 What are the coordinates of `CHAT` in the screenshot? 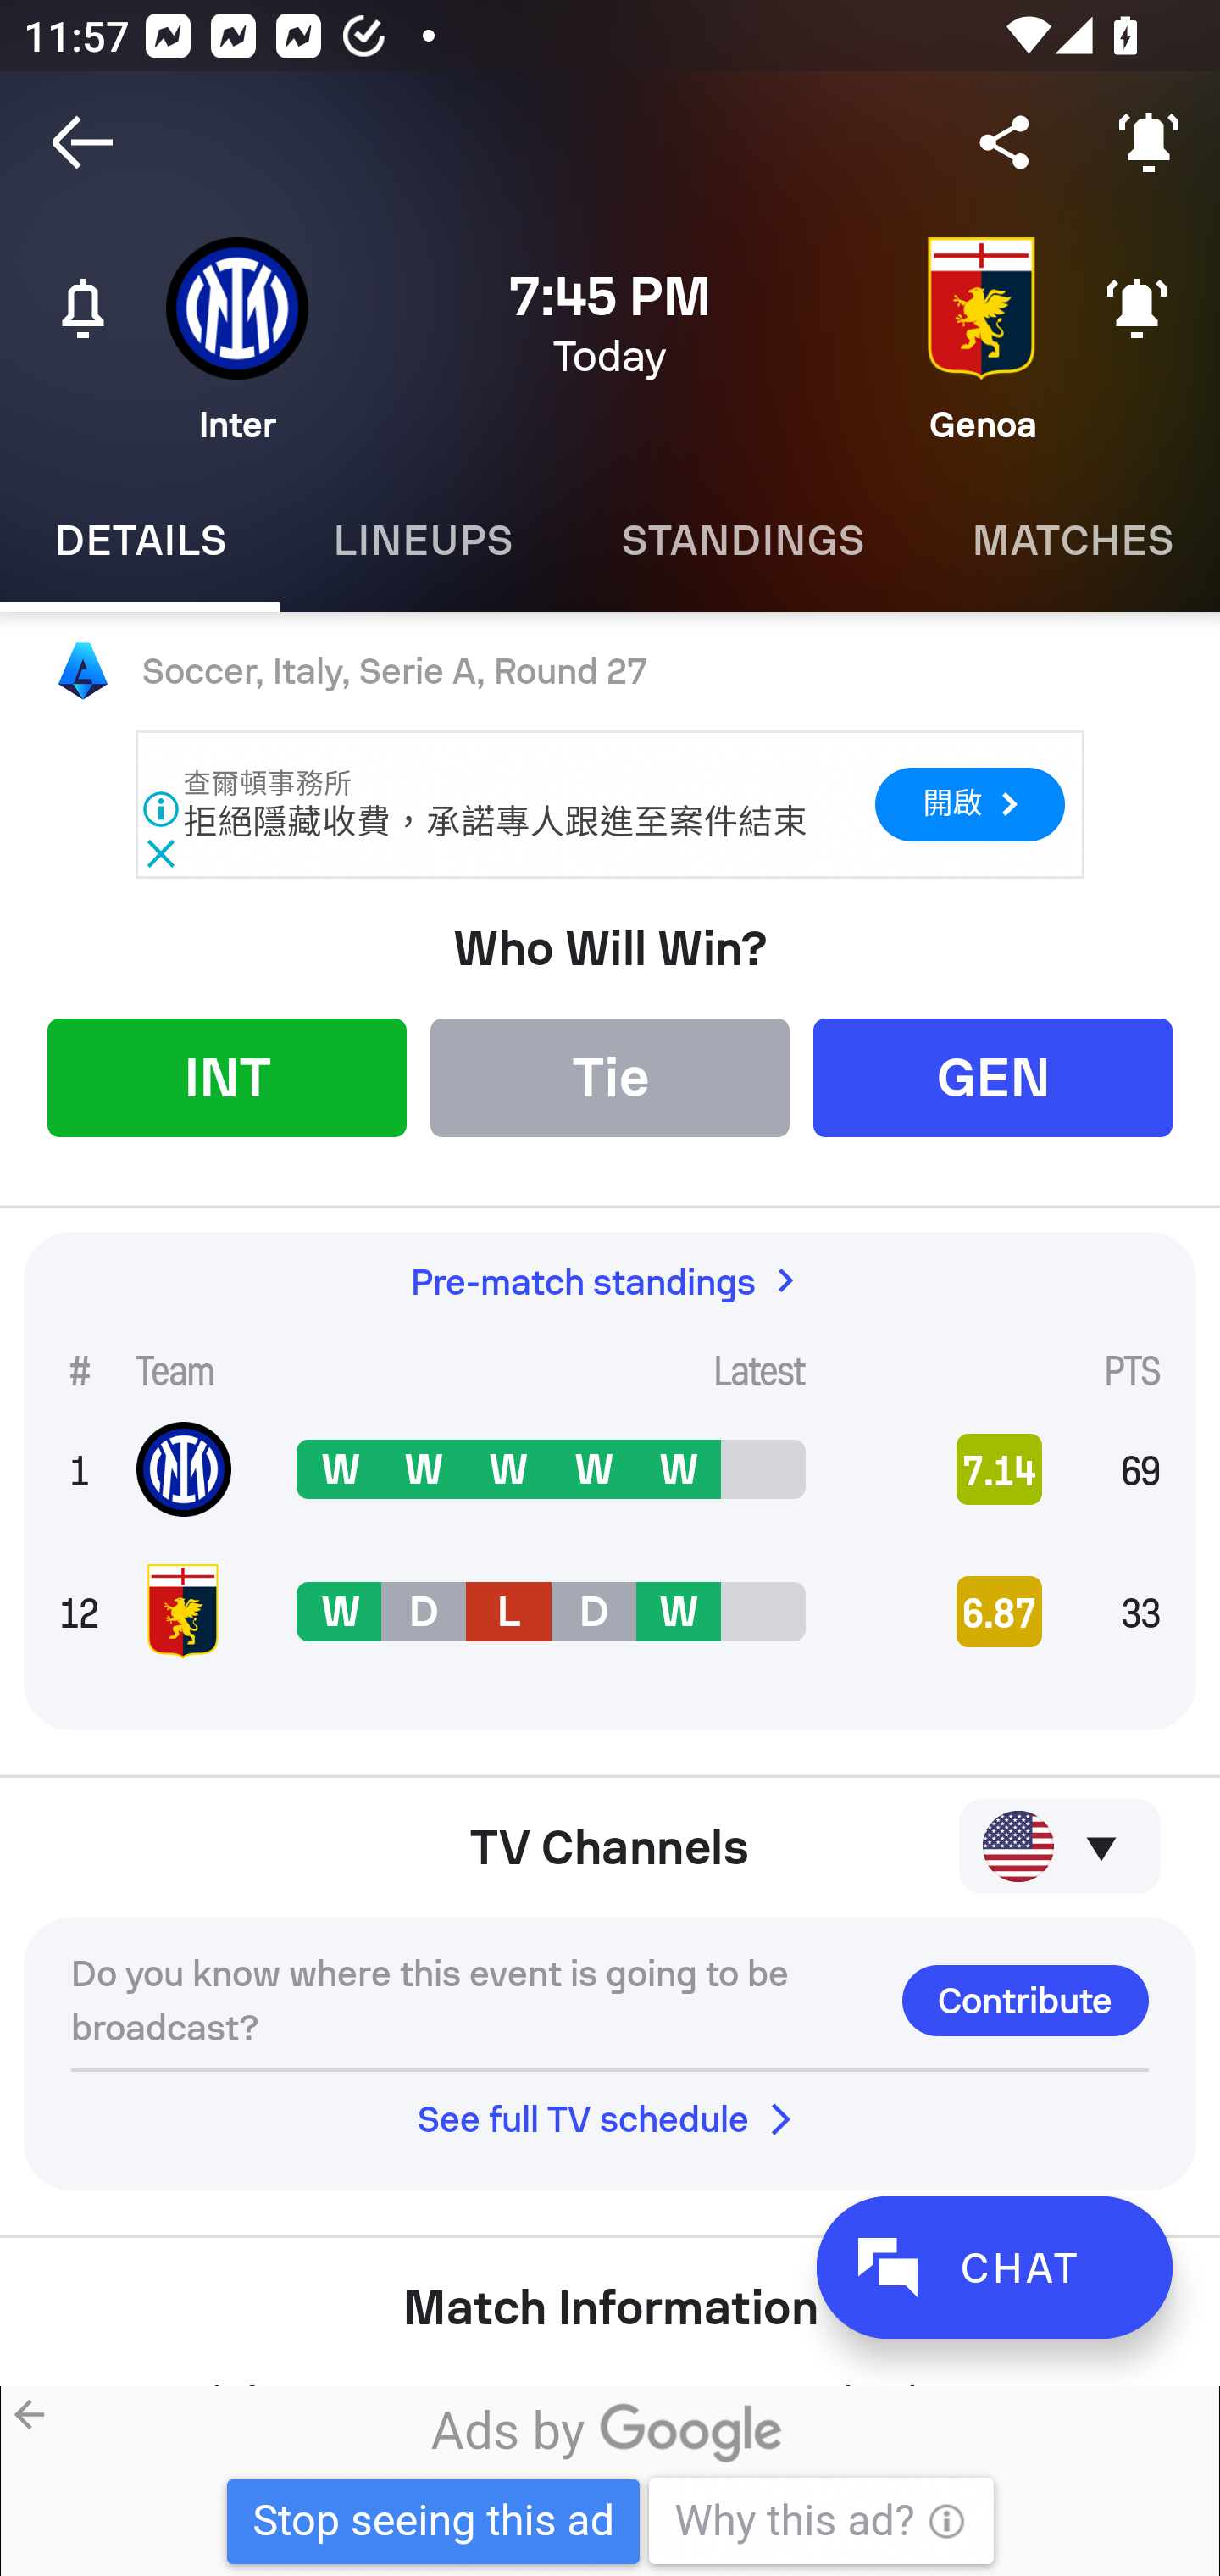 It's located at (994, 2268).